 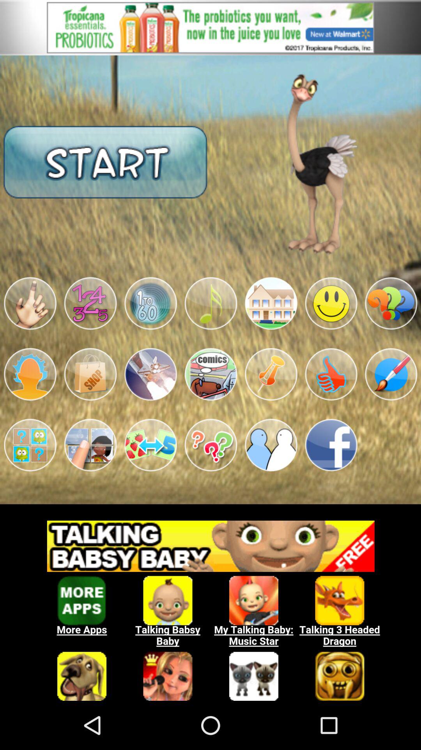 I want to click on open image, so click(x=271, y=303).